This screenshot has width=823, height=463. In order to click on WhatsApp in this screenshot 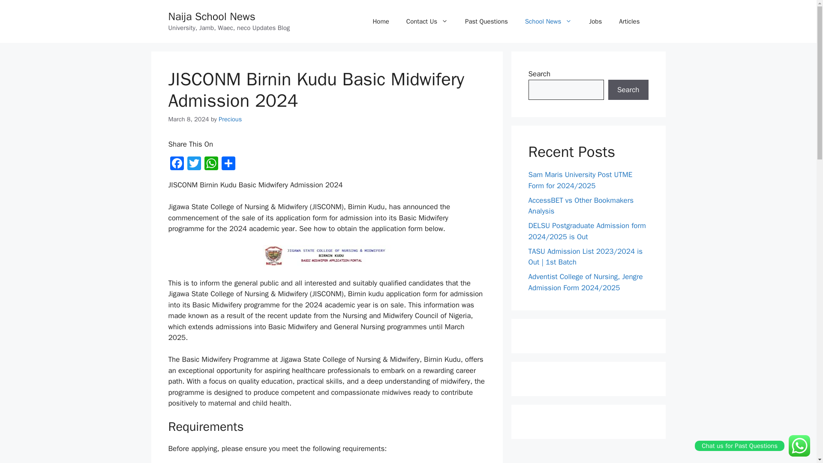, I will do `click(211, 165)`.